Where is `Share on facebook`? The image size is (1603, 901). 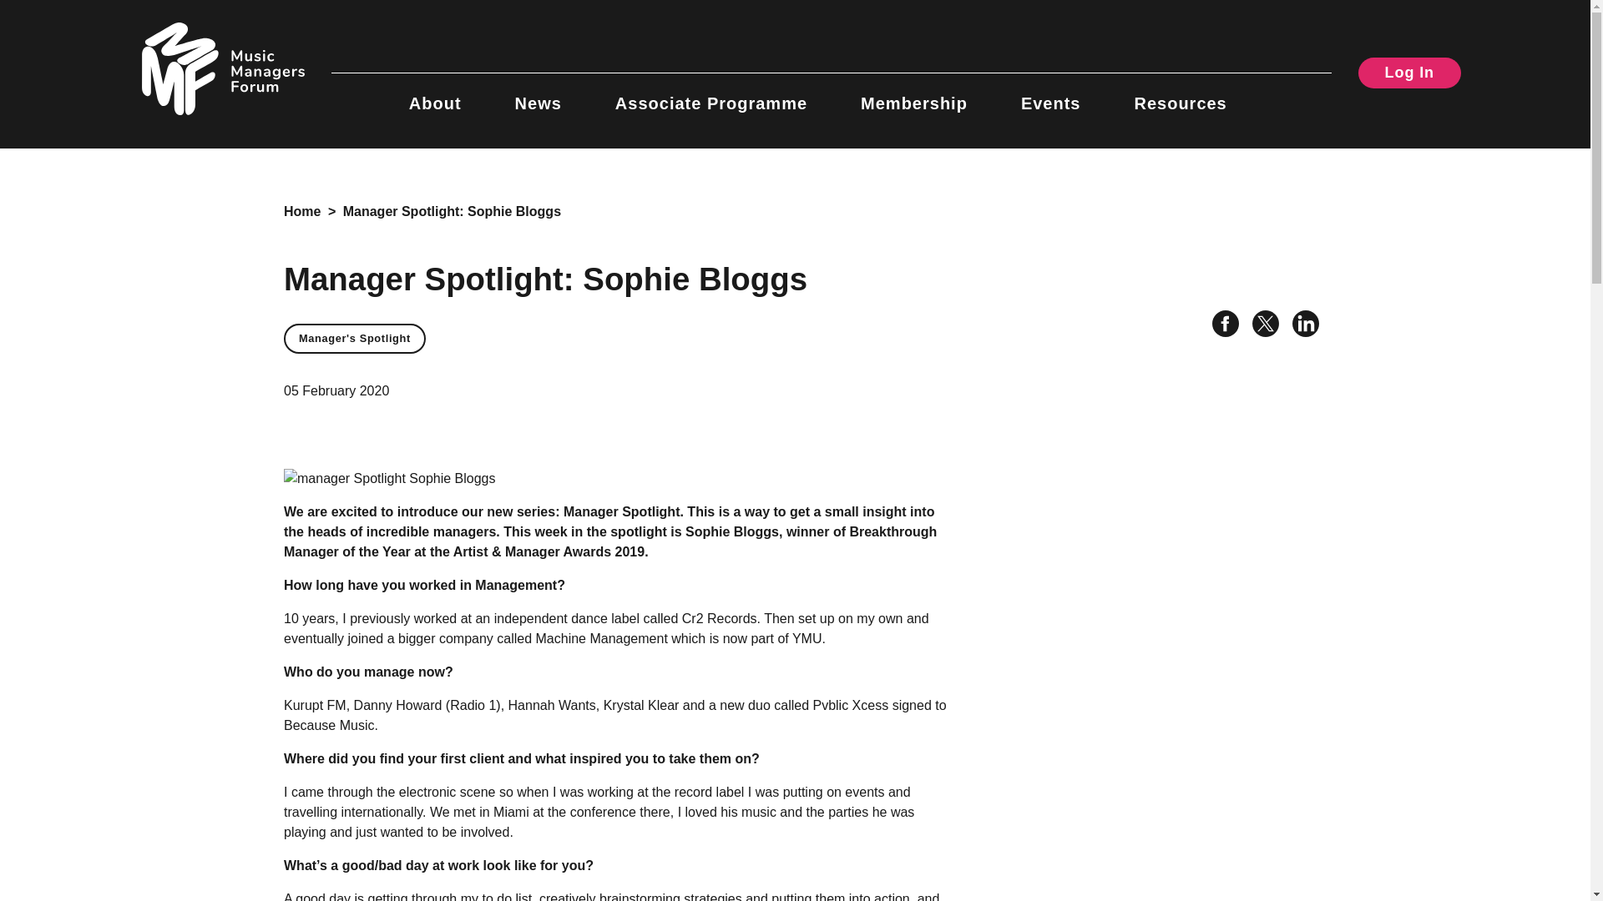 Share on facebook is located at coordinates (1219, 326).